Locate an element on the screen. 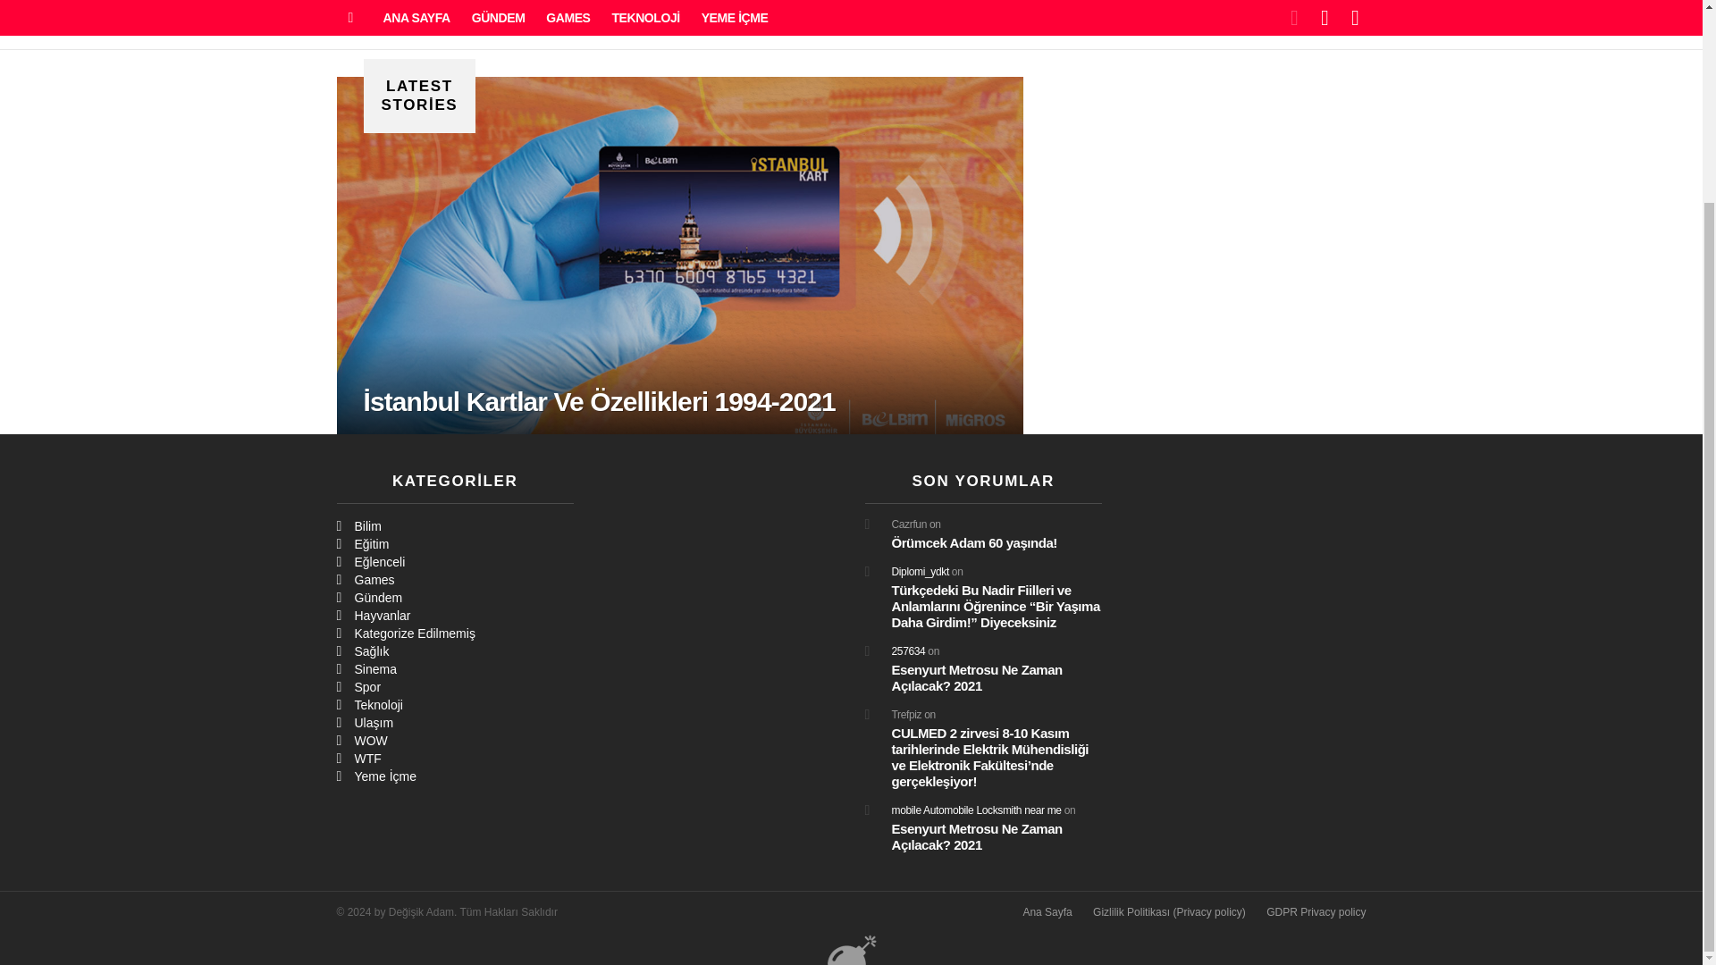  Teknoloji is located at coordinates (454, 704).